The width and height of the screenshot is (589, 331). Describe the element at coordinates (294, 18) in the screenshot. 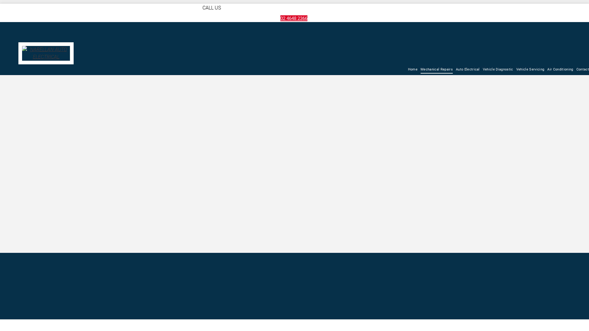

I see `02 4648 2366` at that location.